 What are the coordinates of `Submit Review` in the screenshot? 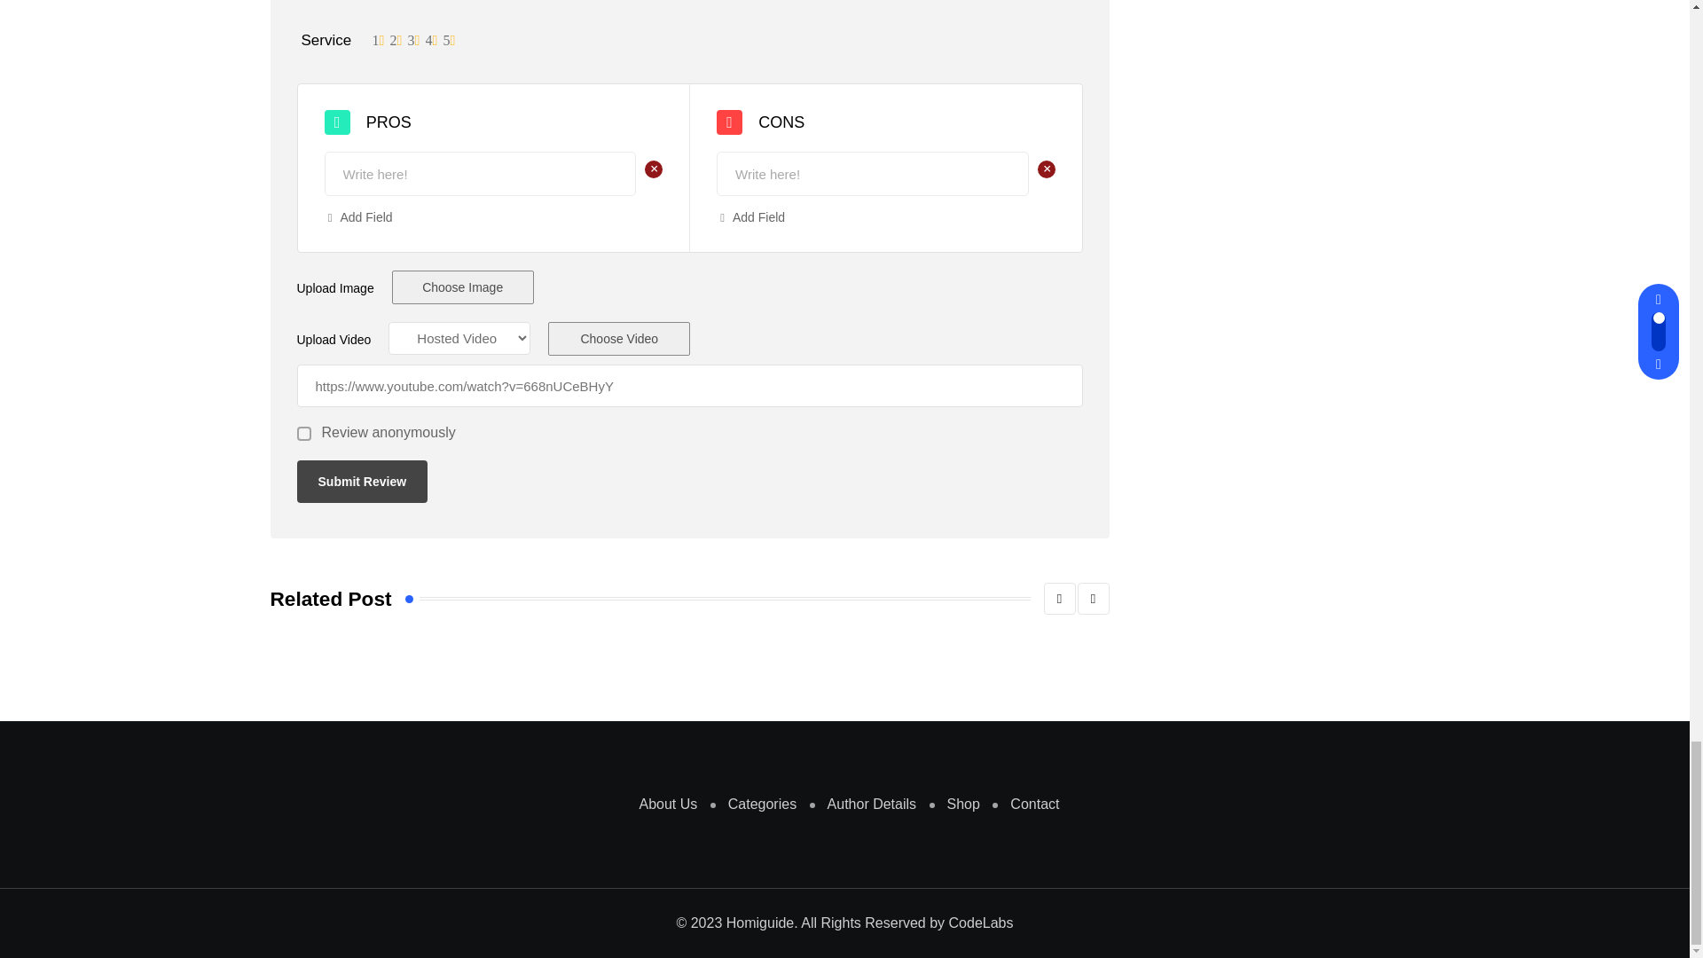 It's located at (362, 482).